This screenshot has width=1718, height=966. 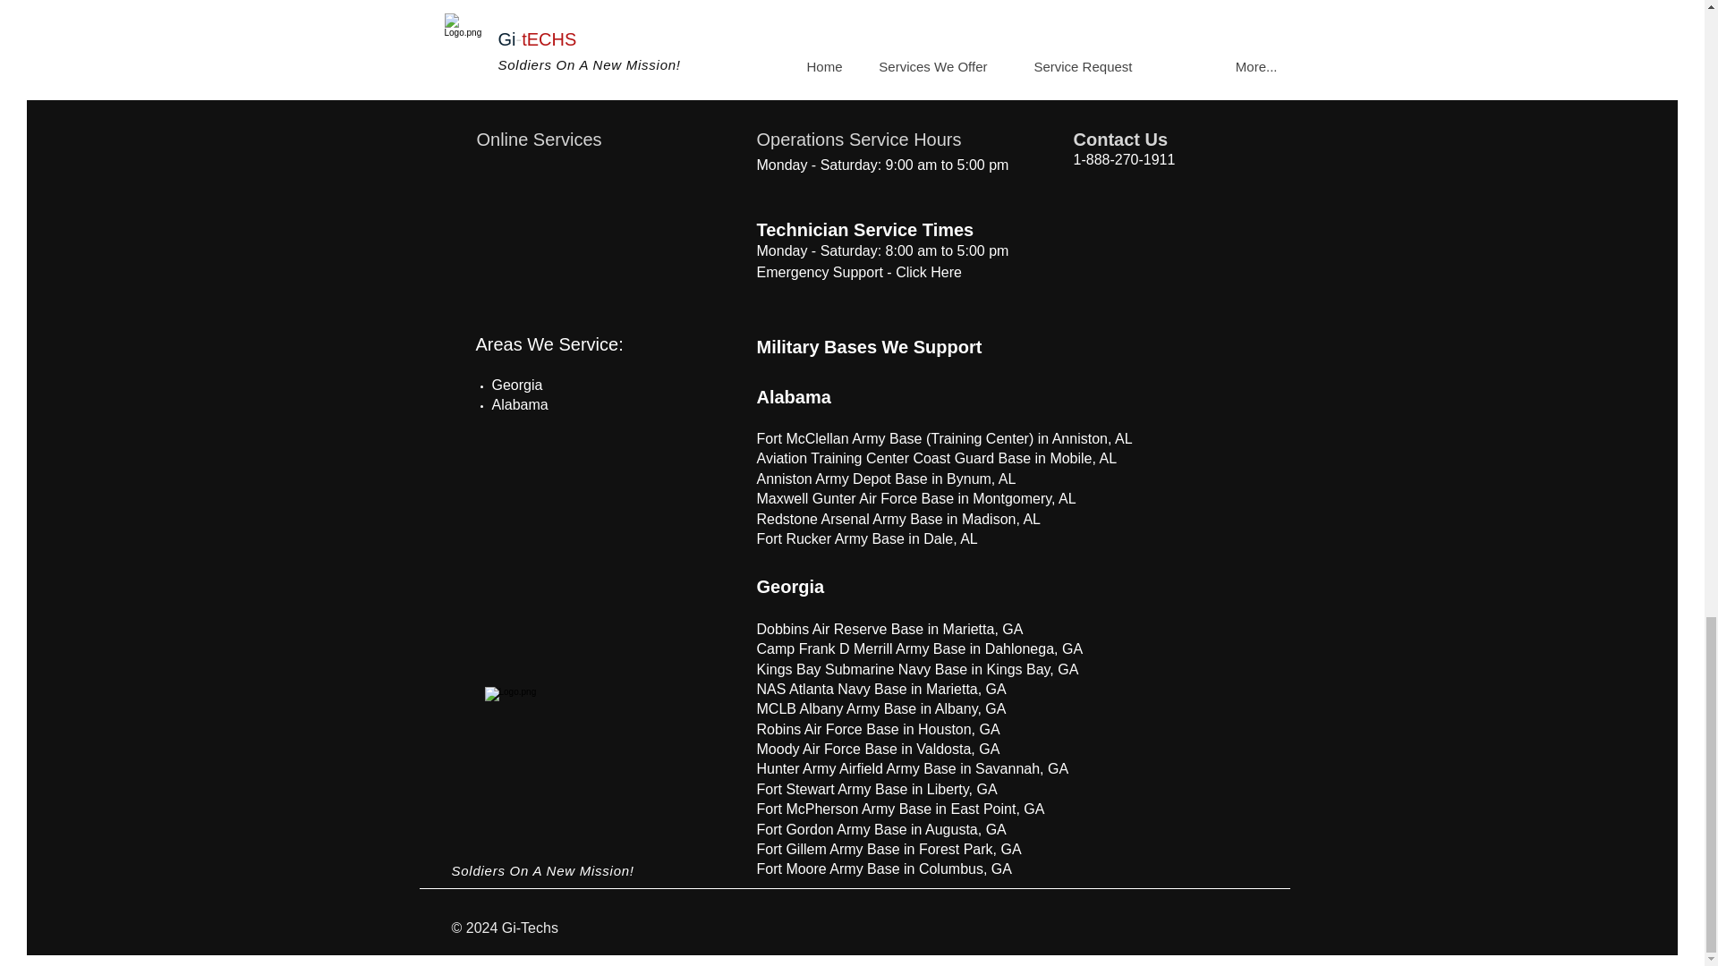 What do you see at coordinates (542, 870) in the screenshot?
I see `Soldiers On A New Mission!` at bounding box center [542, 870].